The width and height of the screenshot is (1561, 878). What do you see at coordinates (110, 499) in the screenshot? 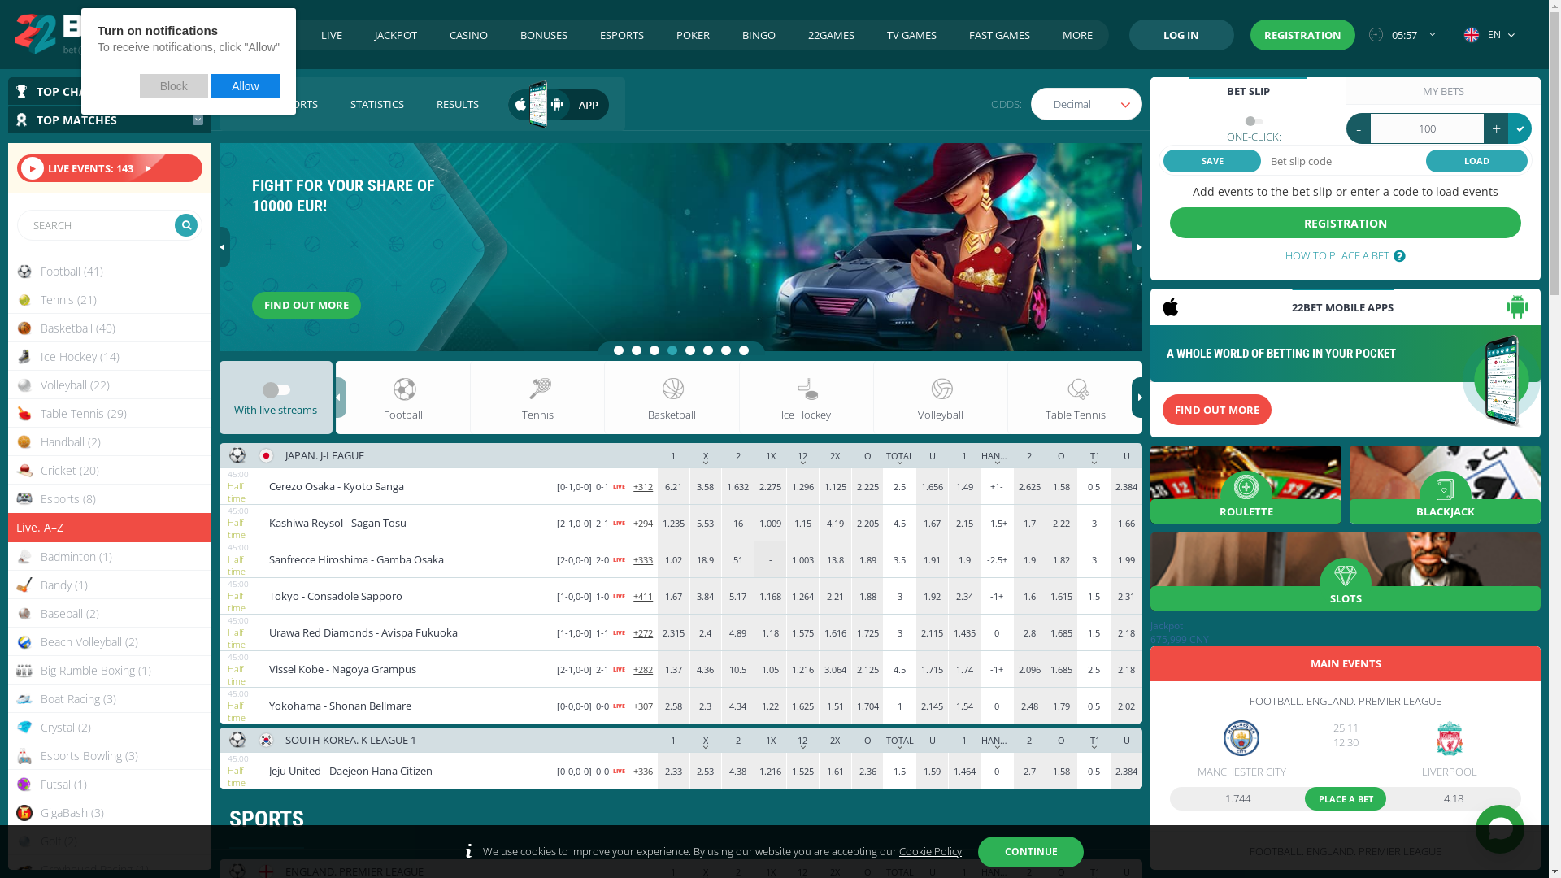
I see `Esports
(8)` at bounding box center [110, 499].